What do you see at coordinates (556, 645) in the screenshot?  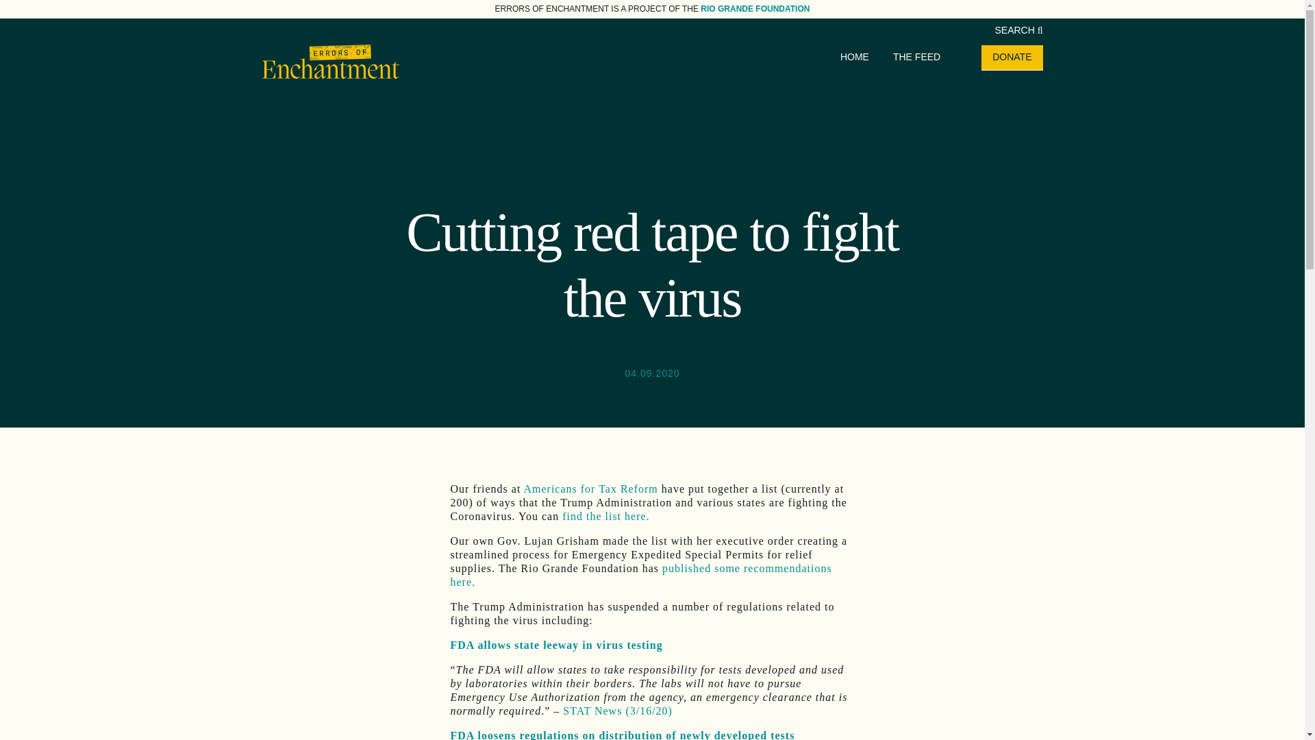 I see `FDA allows state leeway in virus testing` at bounding box center [556, 645].